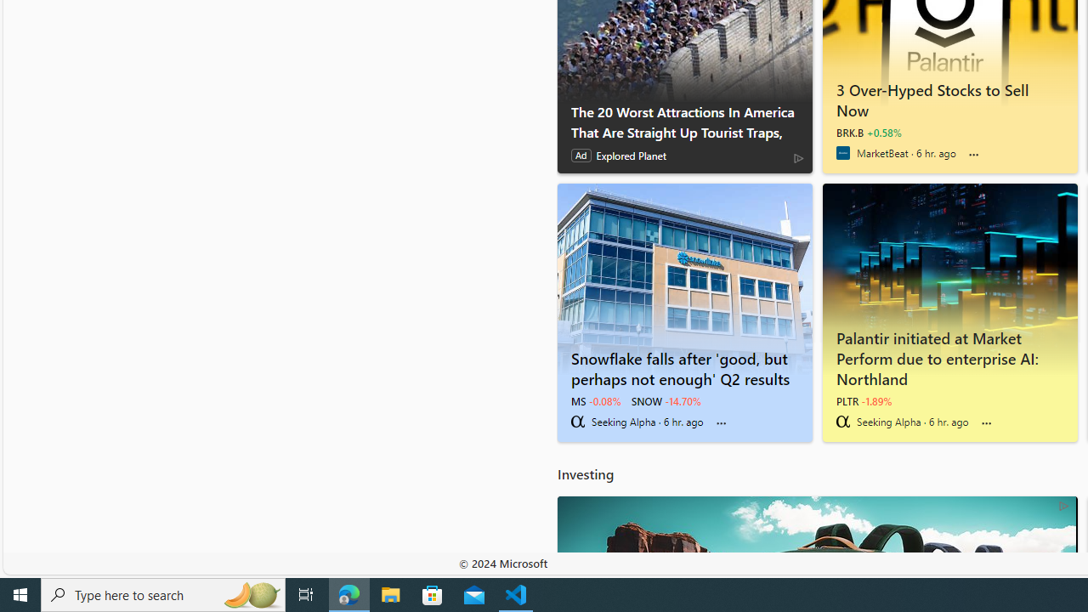 The image size is (1088, 612). Describe the element at coordinates (1064, 505) in the screenshot. I see `AdChoices` at that location.